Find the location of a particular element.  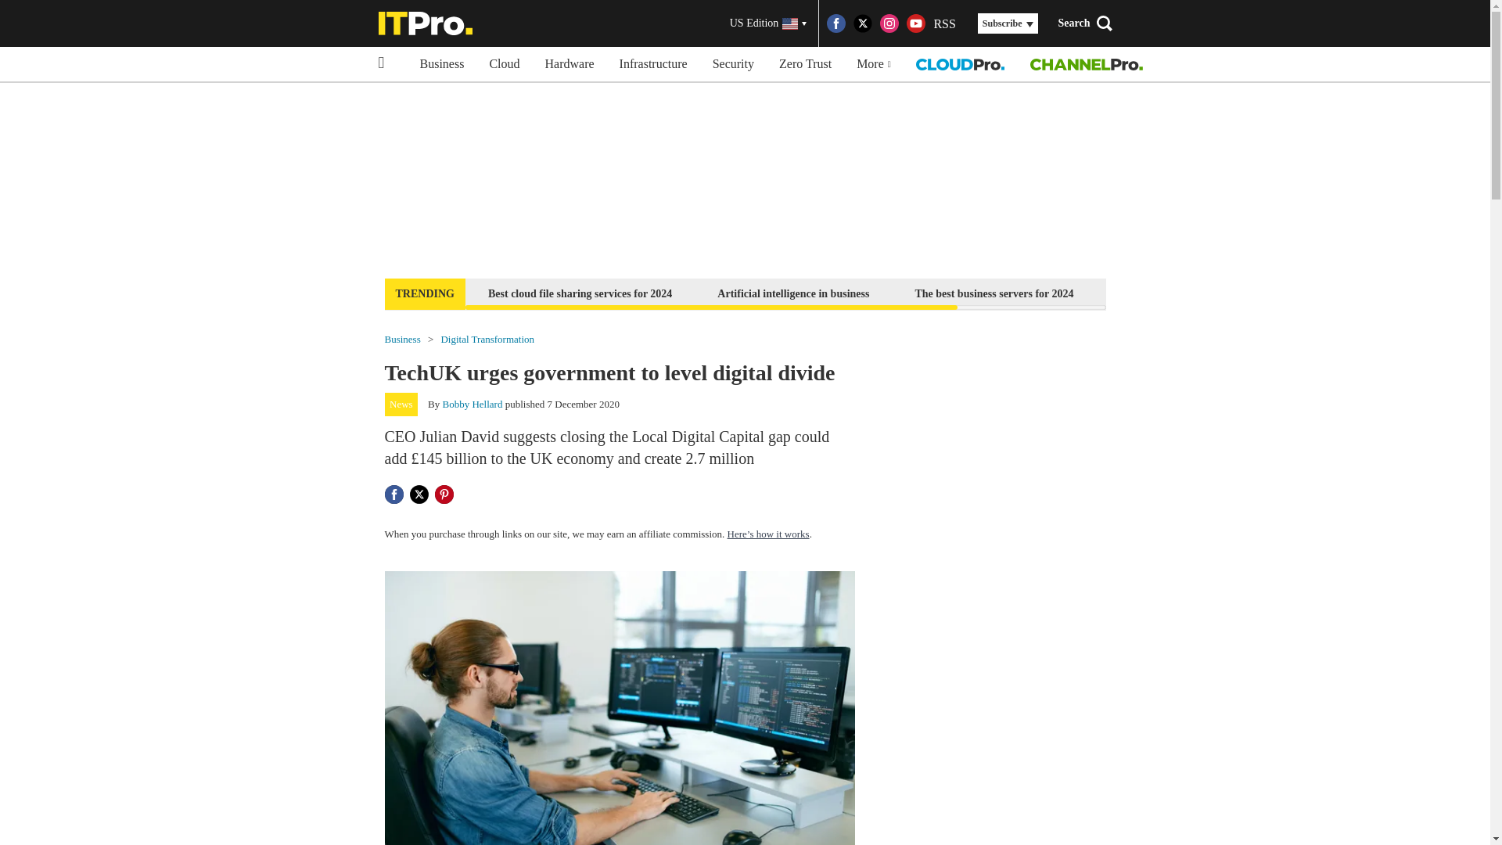

Bobby Hellard is located at coordinates (473, 404).